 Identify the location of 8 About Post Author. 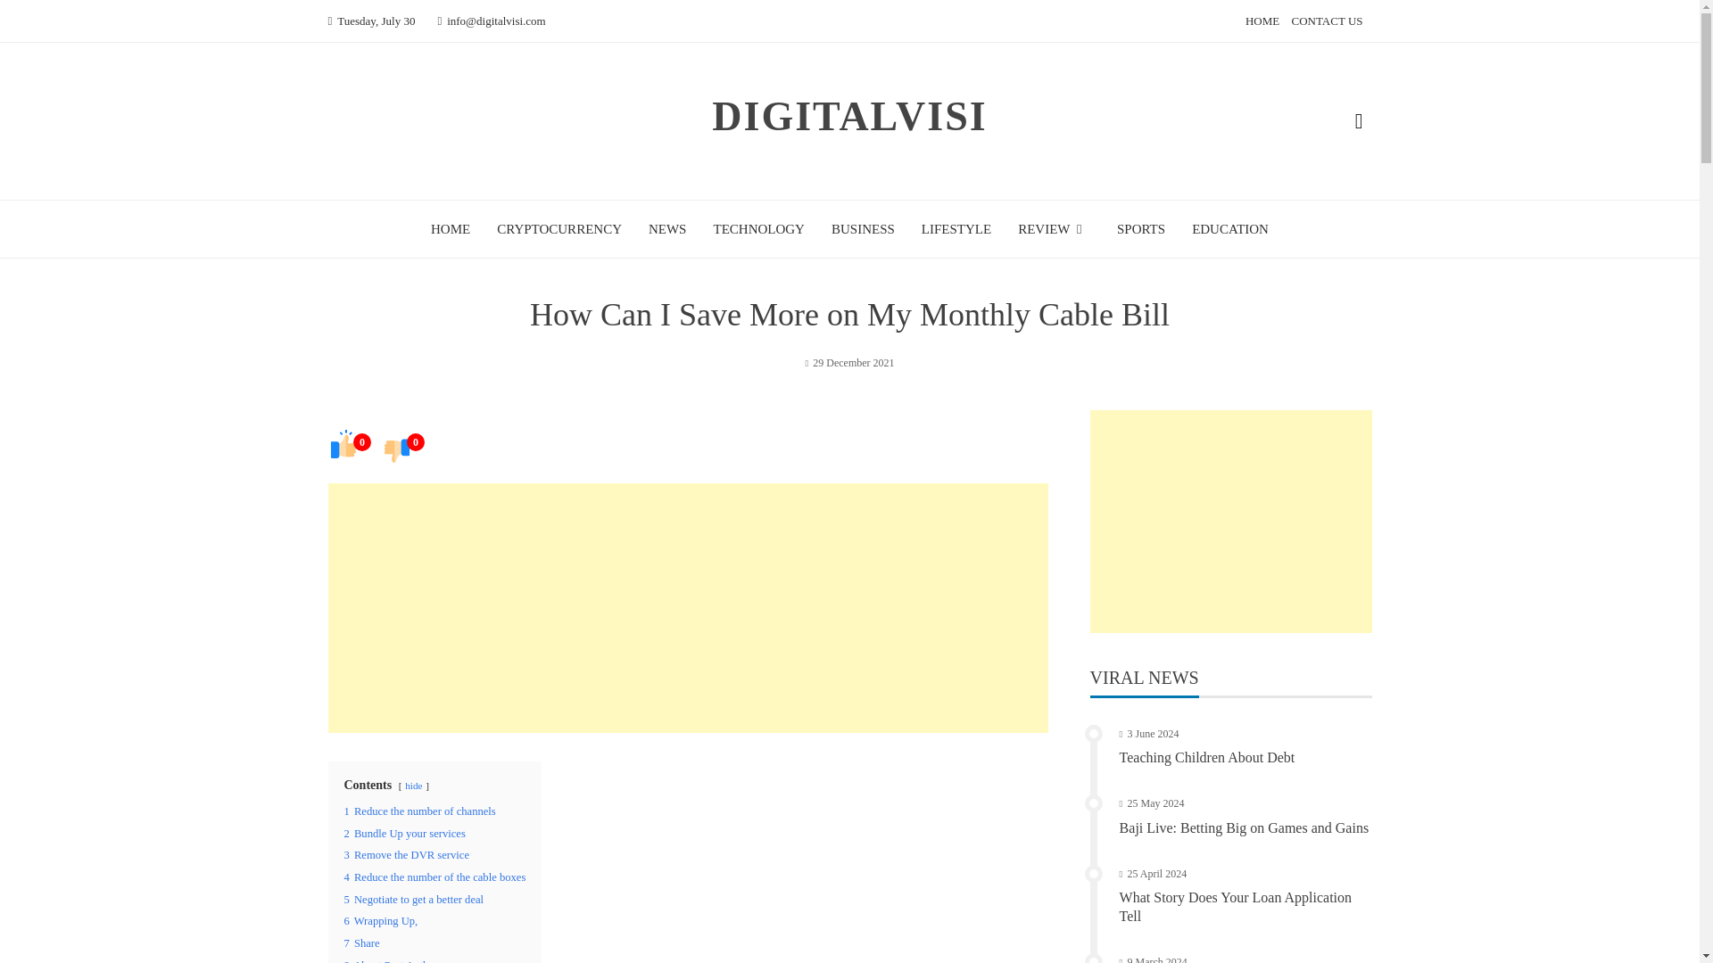
(391, 961).